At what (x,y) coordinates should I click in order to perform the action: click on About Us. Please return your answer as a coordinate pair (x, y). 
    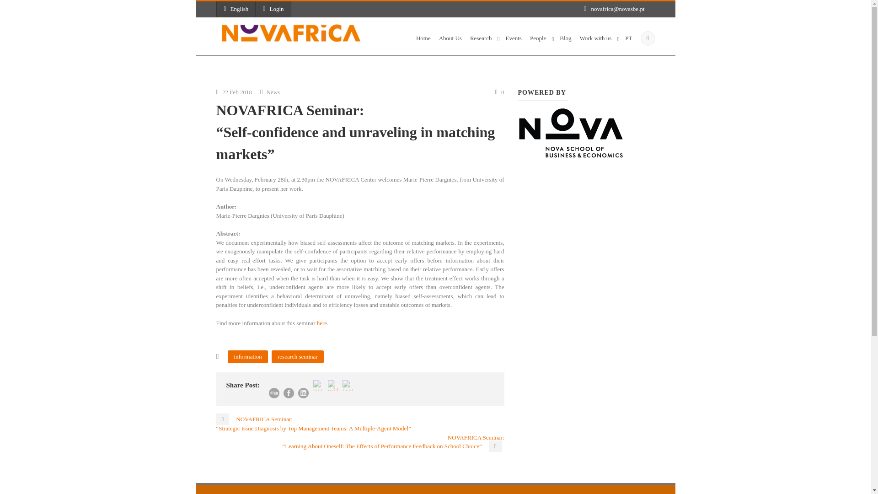
    Looking at the image, I should click on (450, 42).